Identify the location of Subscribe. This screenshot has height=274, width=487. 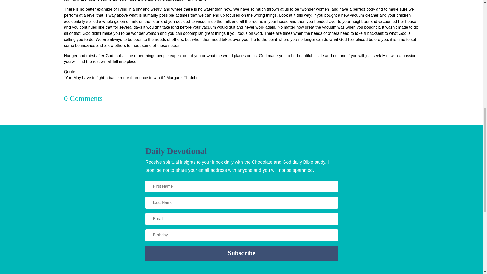
(241, 253).